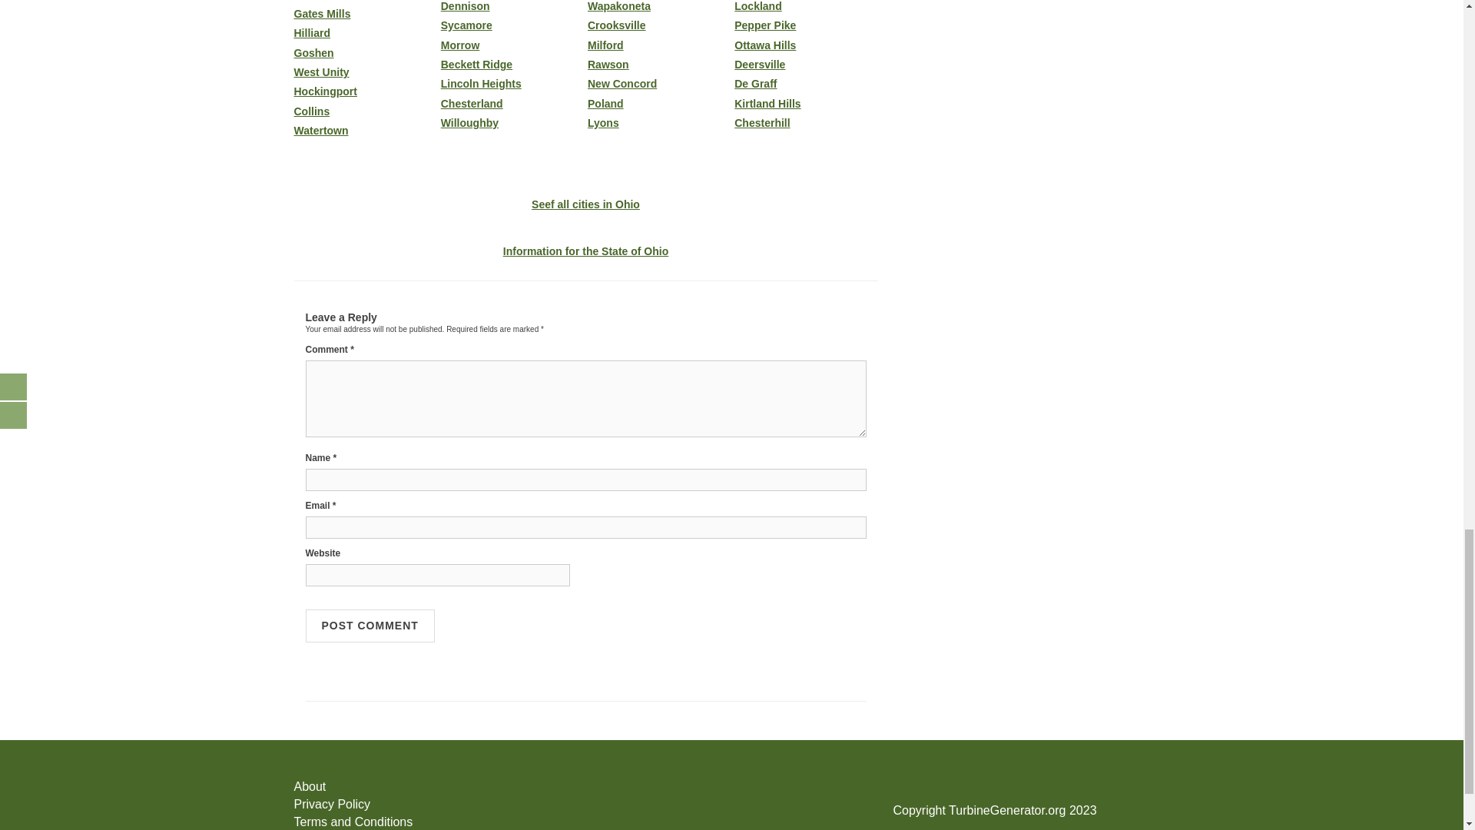 The width and height of the screenshot is (1475, 830). Describe the element at coordinates (365, 92) in the screenshot. I see `Hockingport` at that location.